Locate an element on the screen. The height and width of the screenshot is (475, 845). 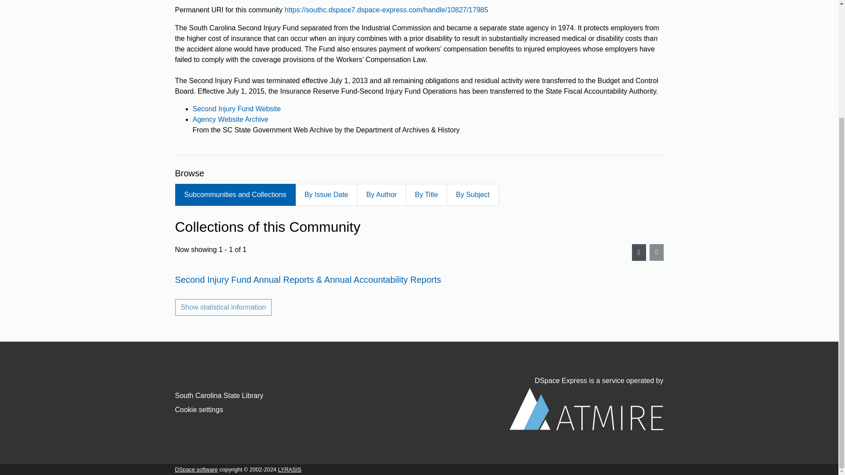
Subcommunities and Collections is located at coordinates (235, 194).